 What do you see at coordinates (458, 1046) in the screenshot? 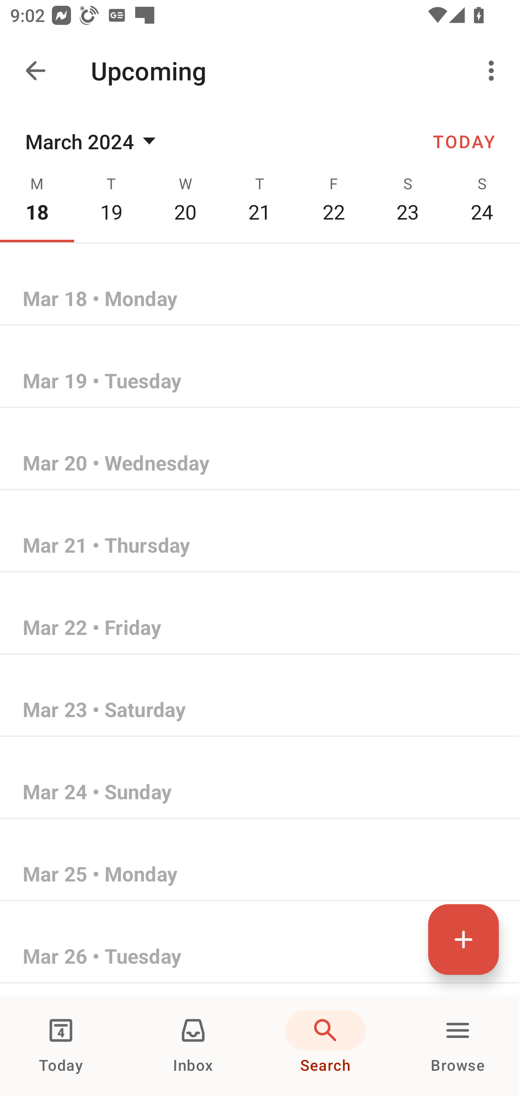
I see `Browse` at bounding box center [458, 1046].